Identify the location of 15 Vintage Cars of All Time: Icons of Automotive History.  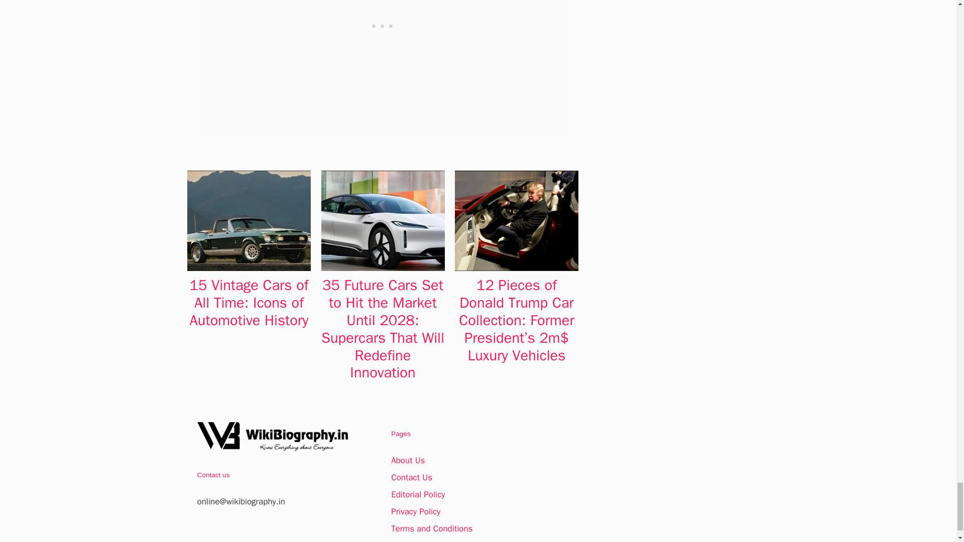
(249, 302).